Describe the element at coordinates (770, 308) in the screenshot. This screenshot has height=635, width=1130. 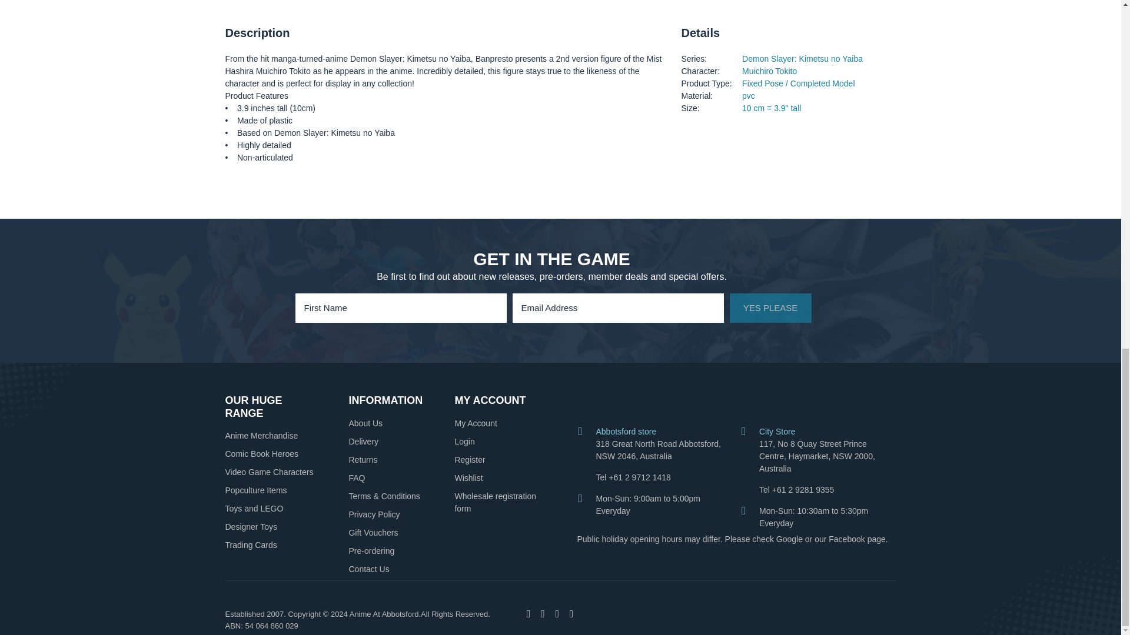
I see `YES PLEASE` at that location.